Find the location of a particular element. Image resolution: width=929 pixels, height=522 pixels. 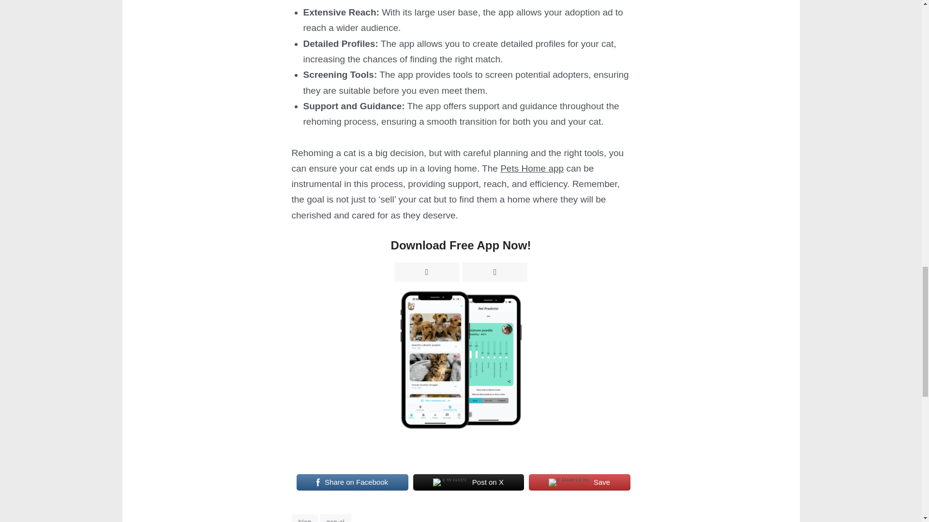

Share on Facebook is located at coordinates (352, 482).